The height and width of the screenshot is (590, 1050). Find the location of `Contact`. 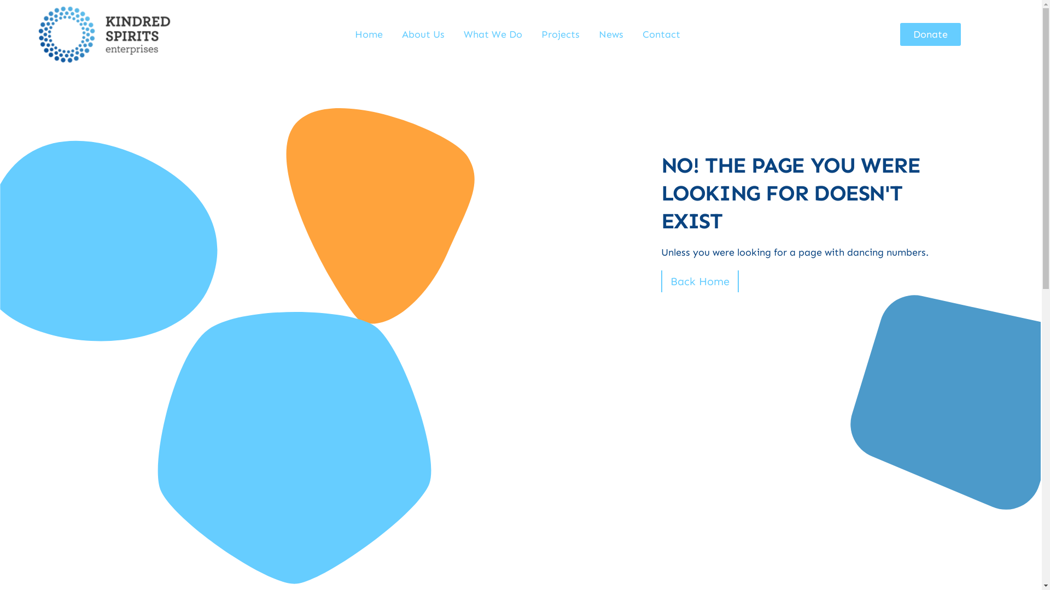

Contact is located at coordinates (662, 34).